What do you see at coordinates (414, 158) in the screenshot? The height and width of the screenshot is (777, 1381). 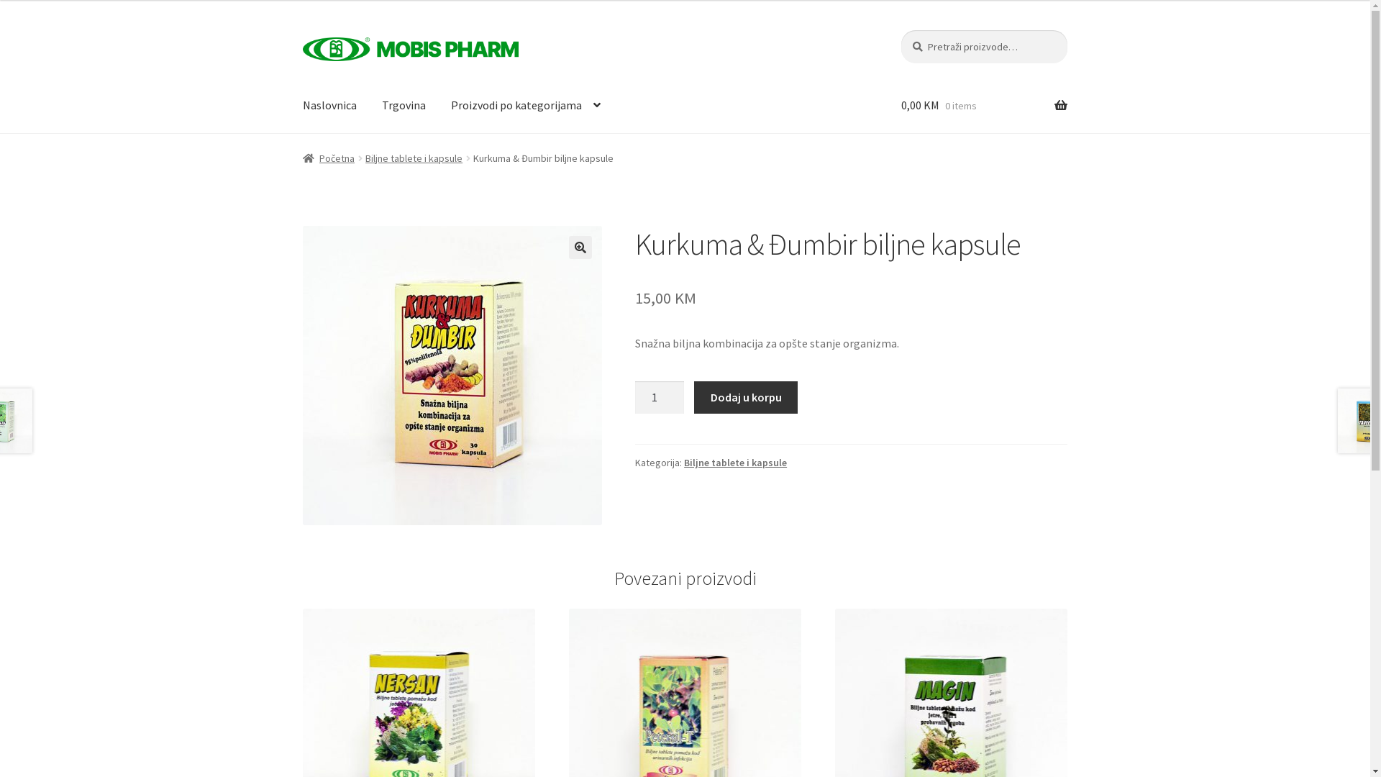 I see `Biljne tablete i kapsule` at bounding box center [414, 158].